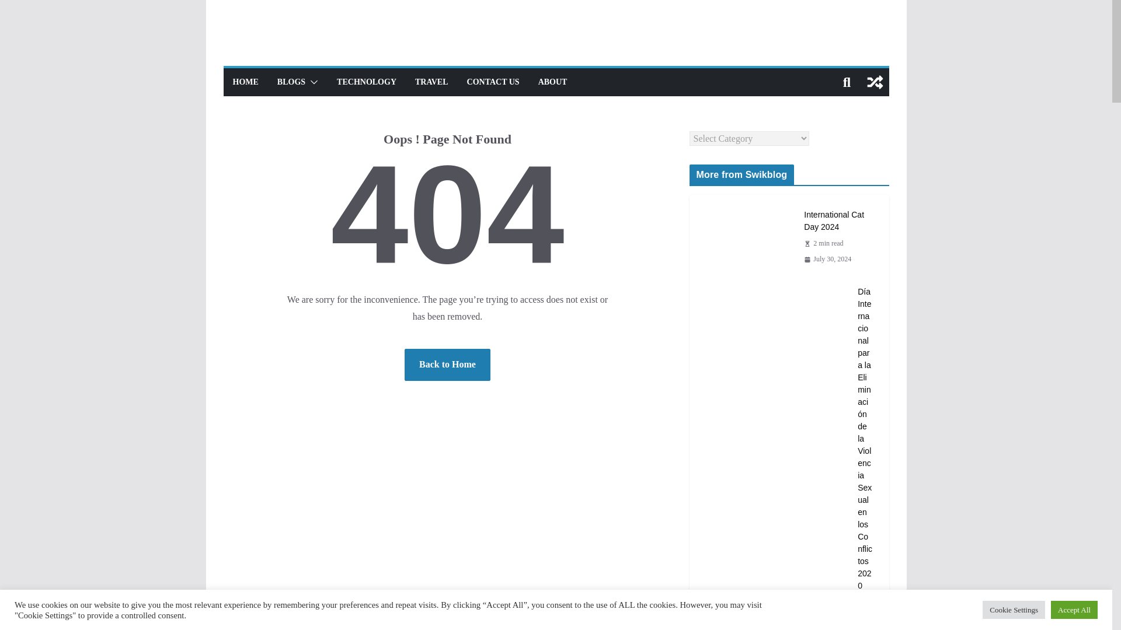  Describe the element at coordinates (837, 220) in the screenshot. I see `International Cat Day 2024` at that location.